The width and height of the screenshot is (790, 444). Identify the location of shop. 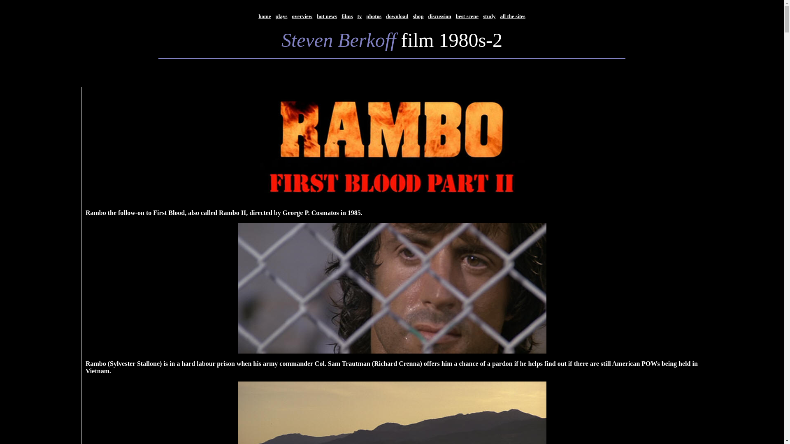
(418, 16).